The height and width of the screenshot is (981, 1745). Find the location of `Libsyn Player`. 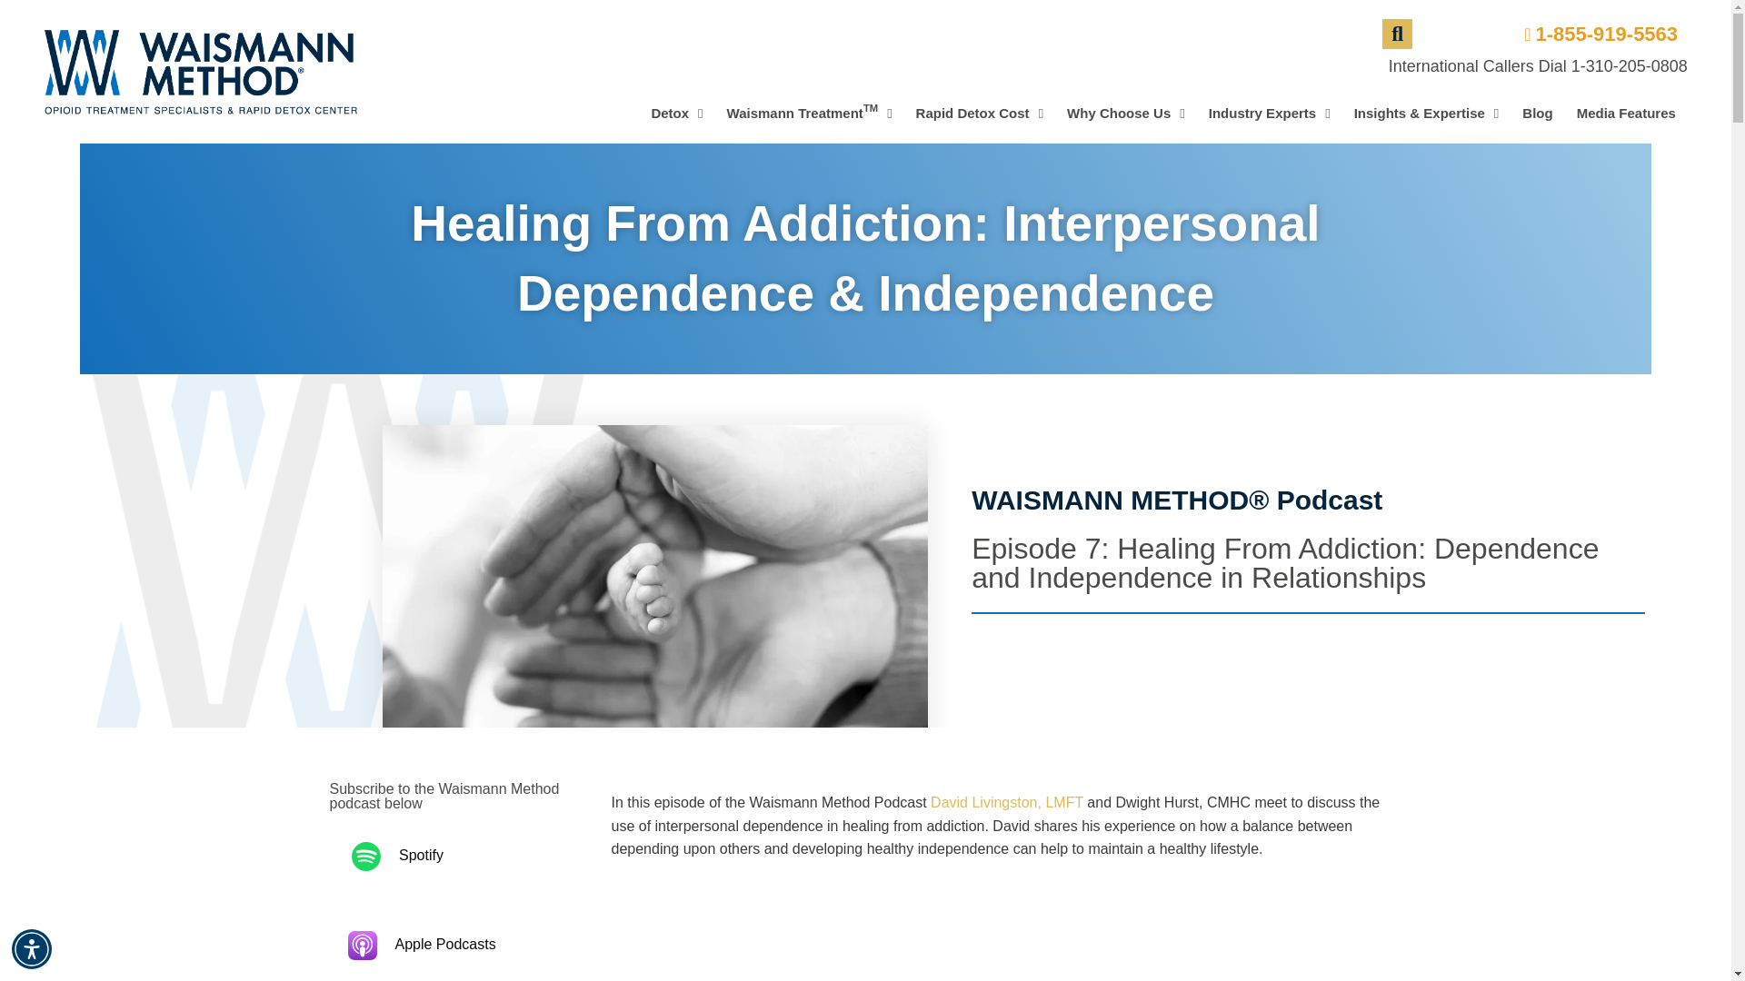

Libsyn Player is located at coordinates (809, 113).